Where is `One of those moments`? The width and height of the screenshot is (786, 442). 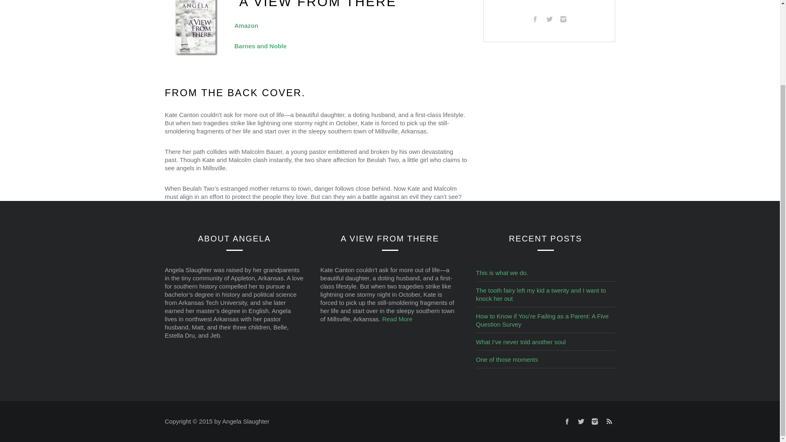
One of those moments is located at coordinates (506, 359).